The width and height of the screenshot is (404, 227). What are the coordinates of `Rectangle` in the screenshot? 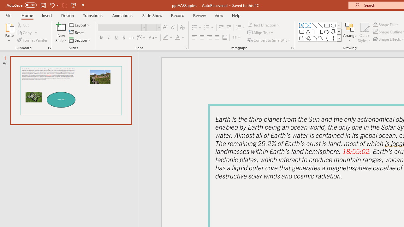 It's located at (327, 25).